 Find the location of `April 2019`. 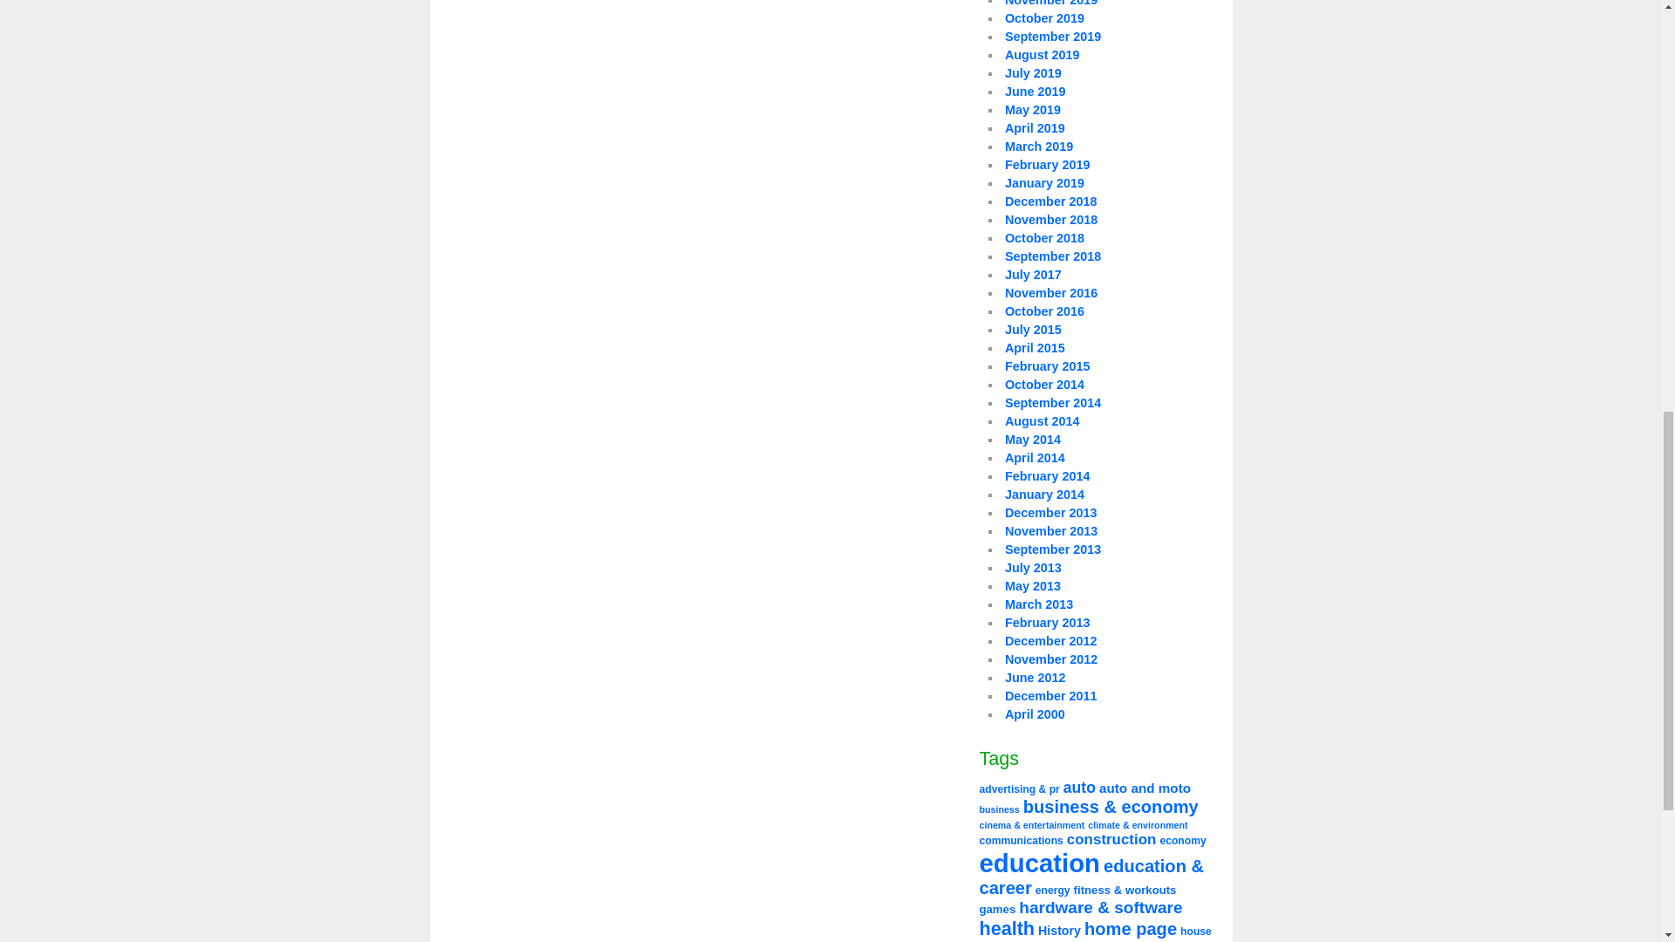

April 2019 is located at coordinates (1035, 128).